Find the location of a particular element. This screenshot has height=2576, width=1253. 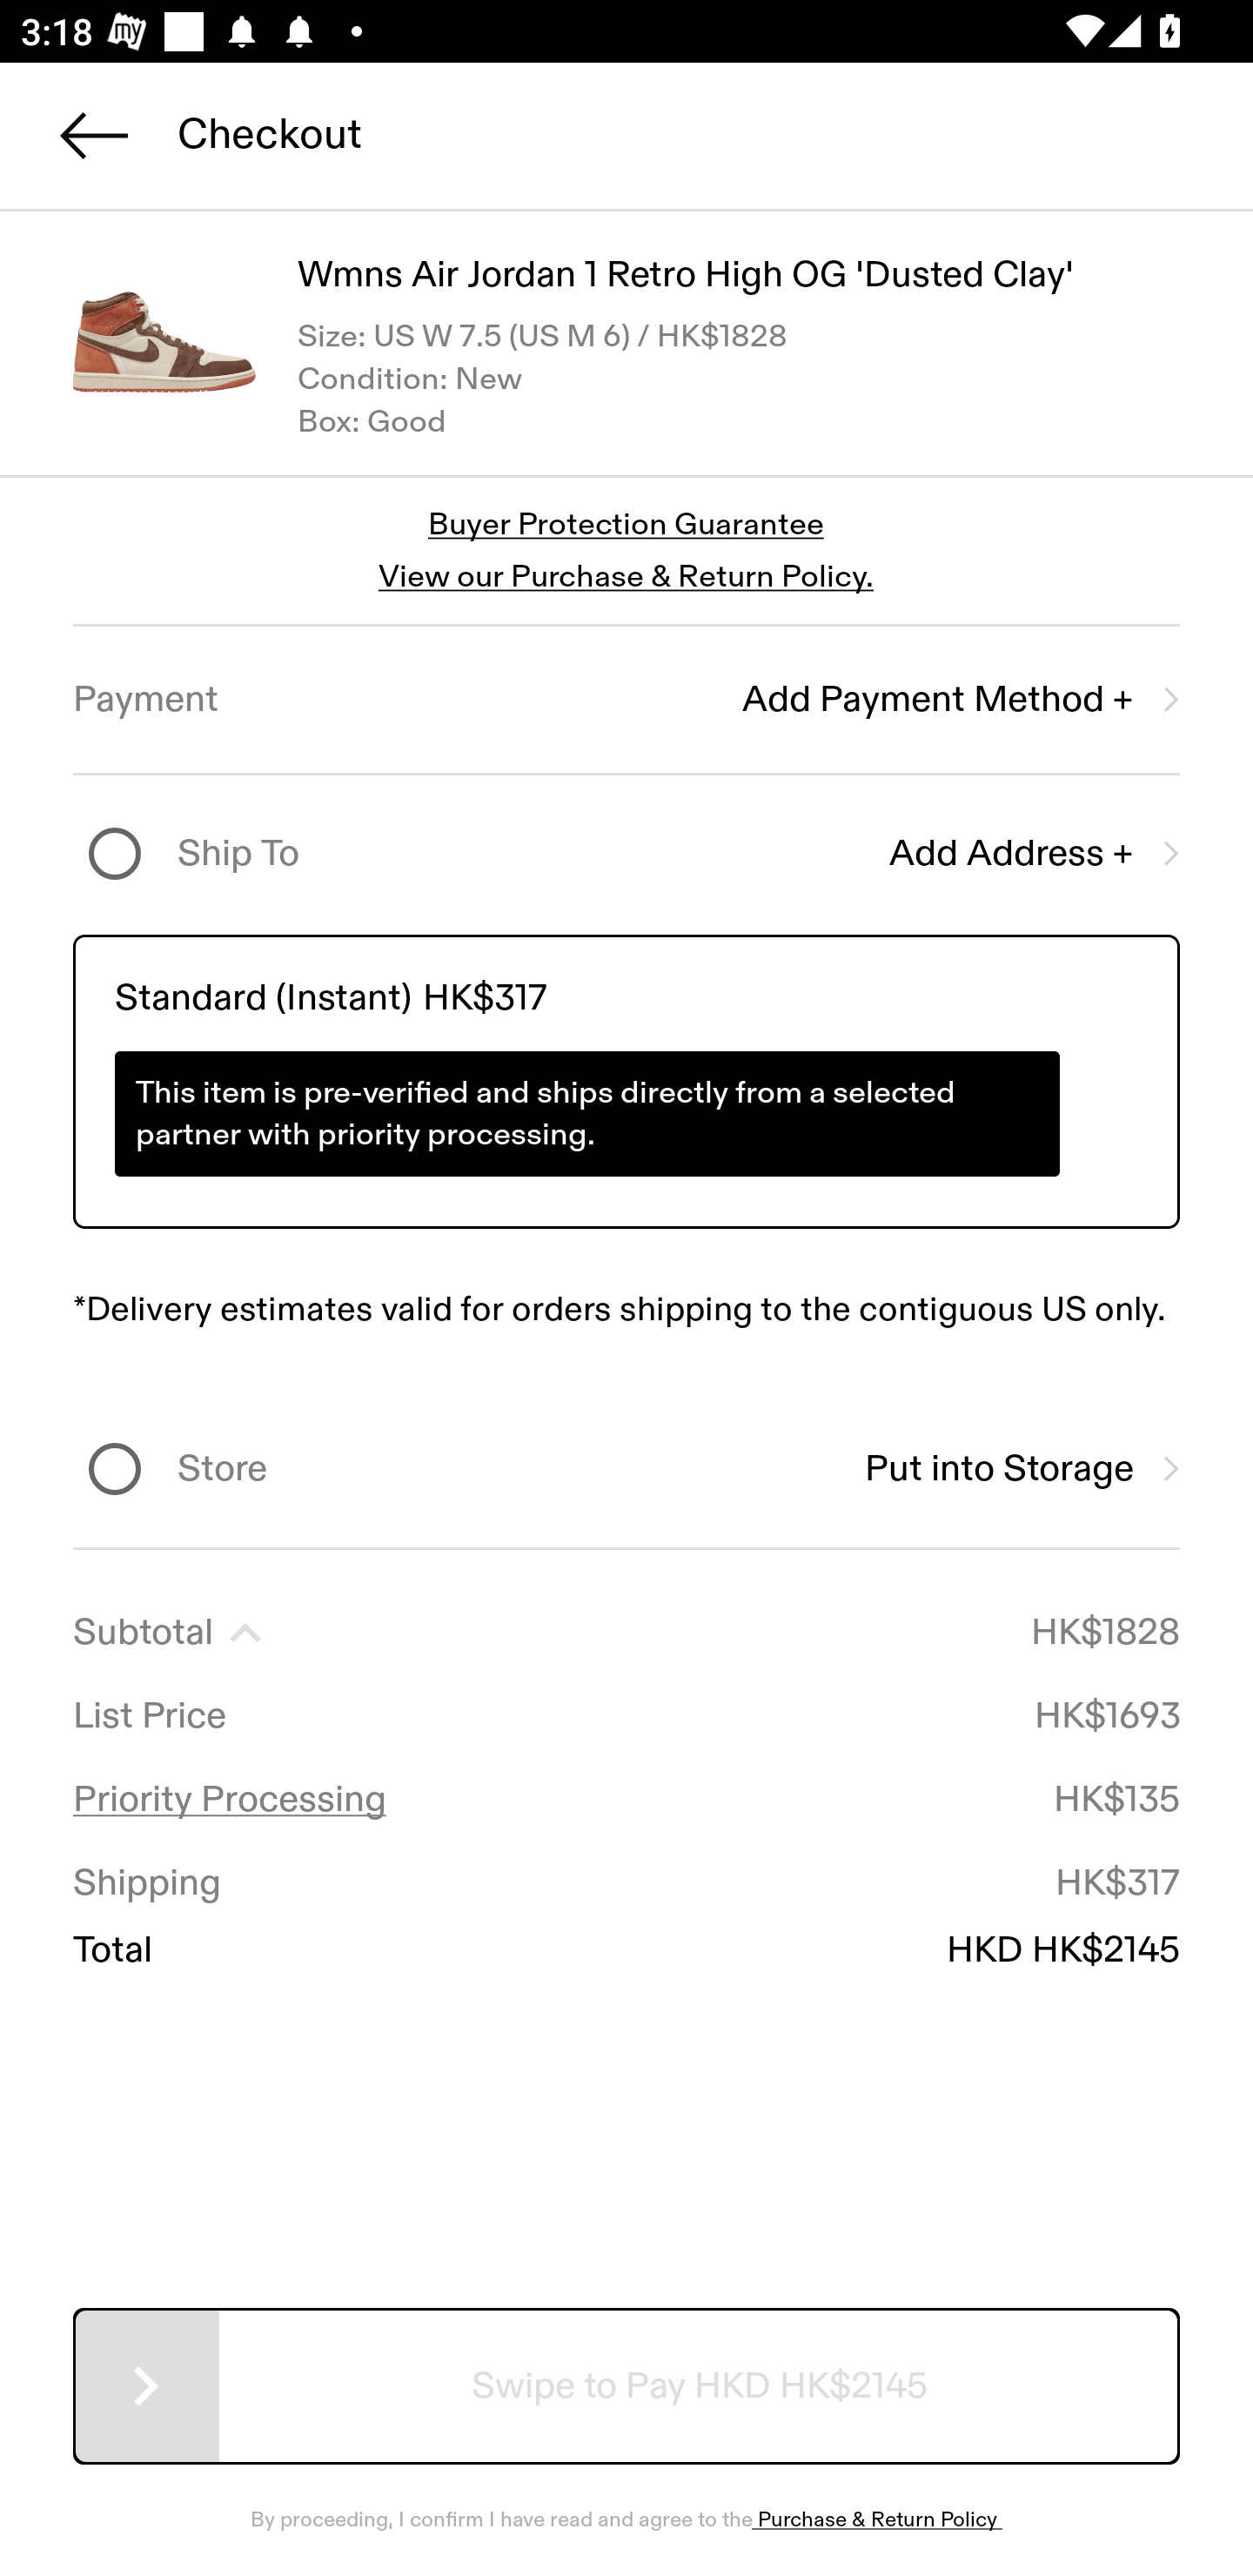

Priority Processing HK$135 is located at coordinates (626, 1800).